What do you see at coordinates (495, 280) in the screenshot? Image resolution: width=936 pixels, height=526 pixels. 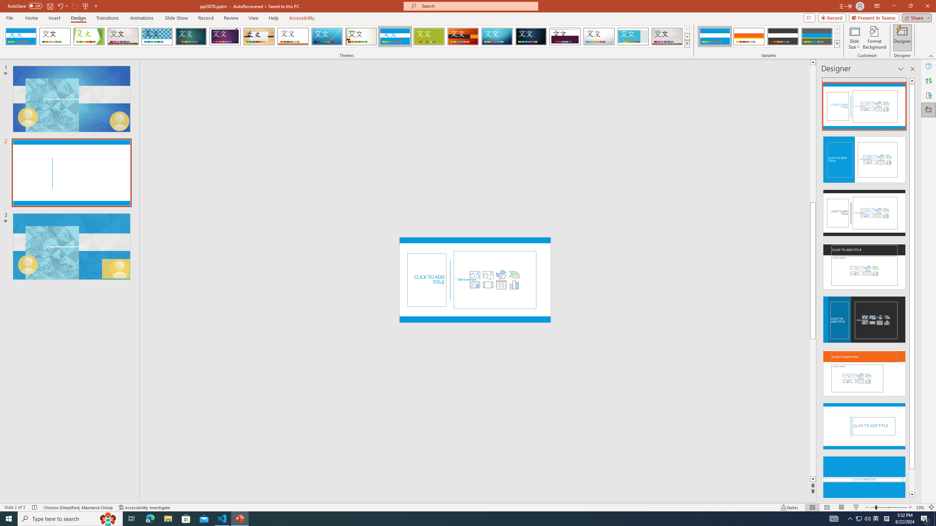 I see `Content Placeholder` at bounding box center [495, 280].